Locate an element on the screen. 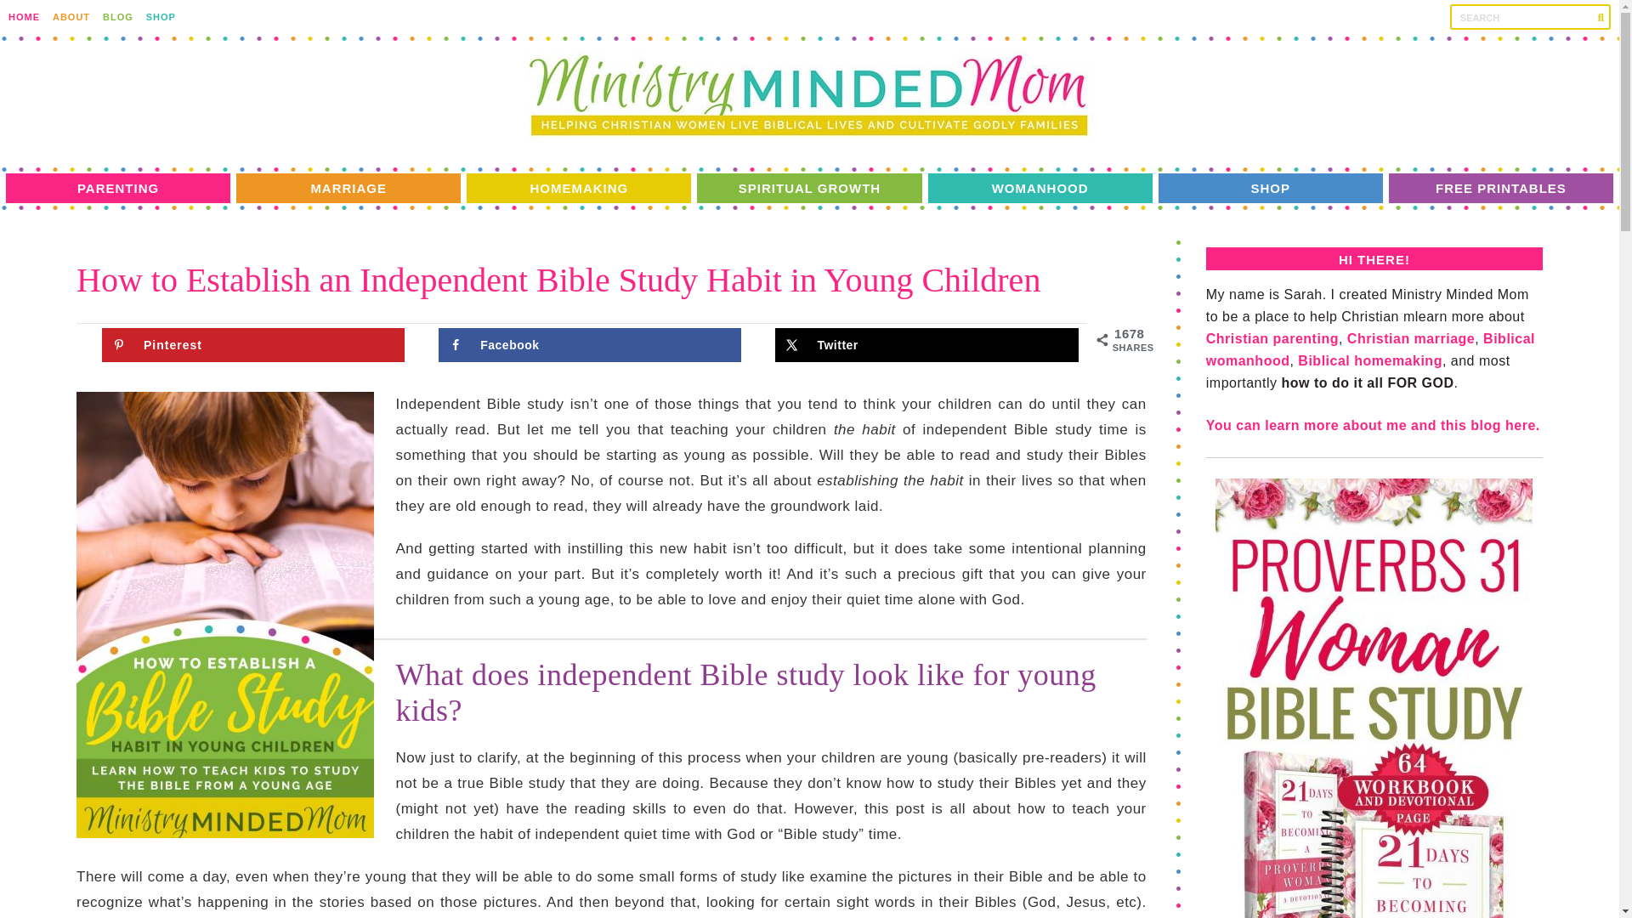 This screenshot has height=918, width=1632. ABOUT is located at coordinates (71, 17).